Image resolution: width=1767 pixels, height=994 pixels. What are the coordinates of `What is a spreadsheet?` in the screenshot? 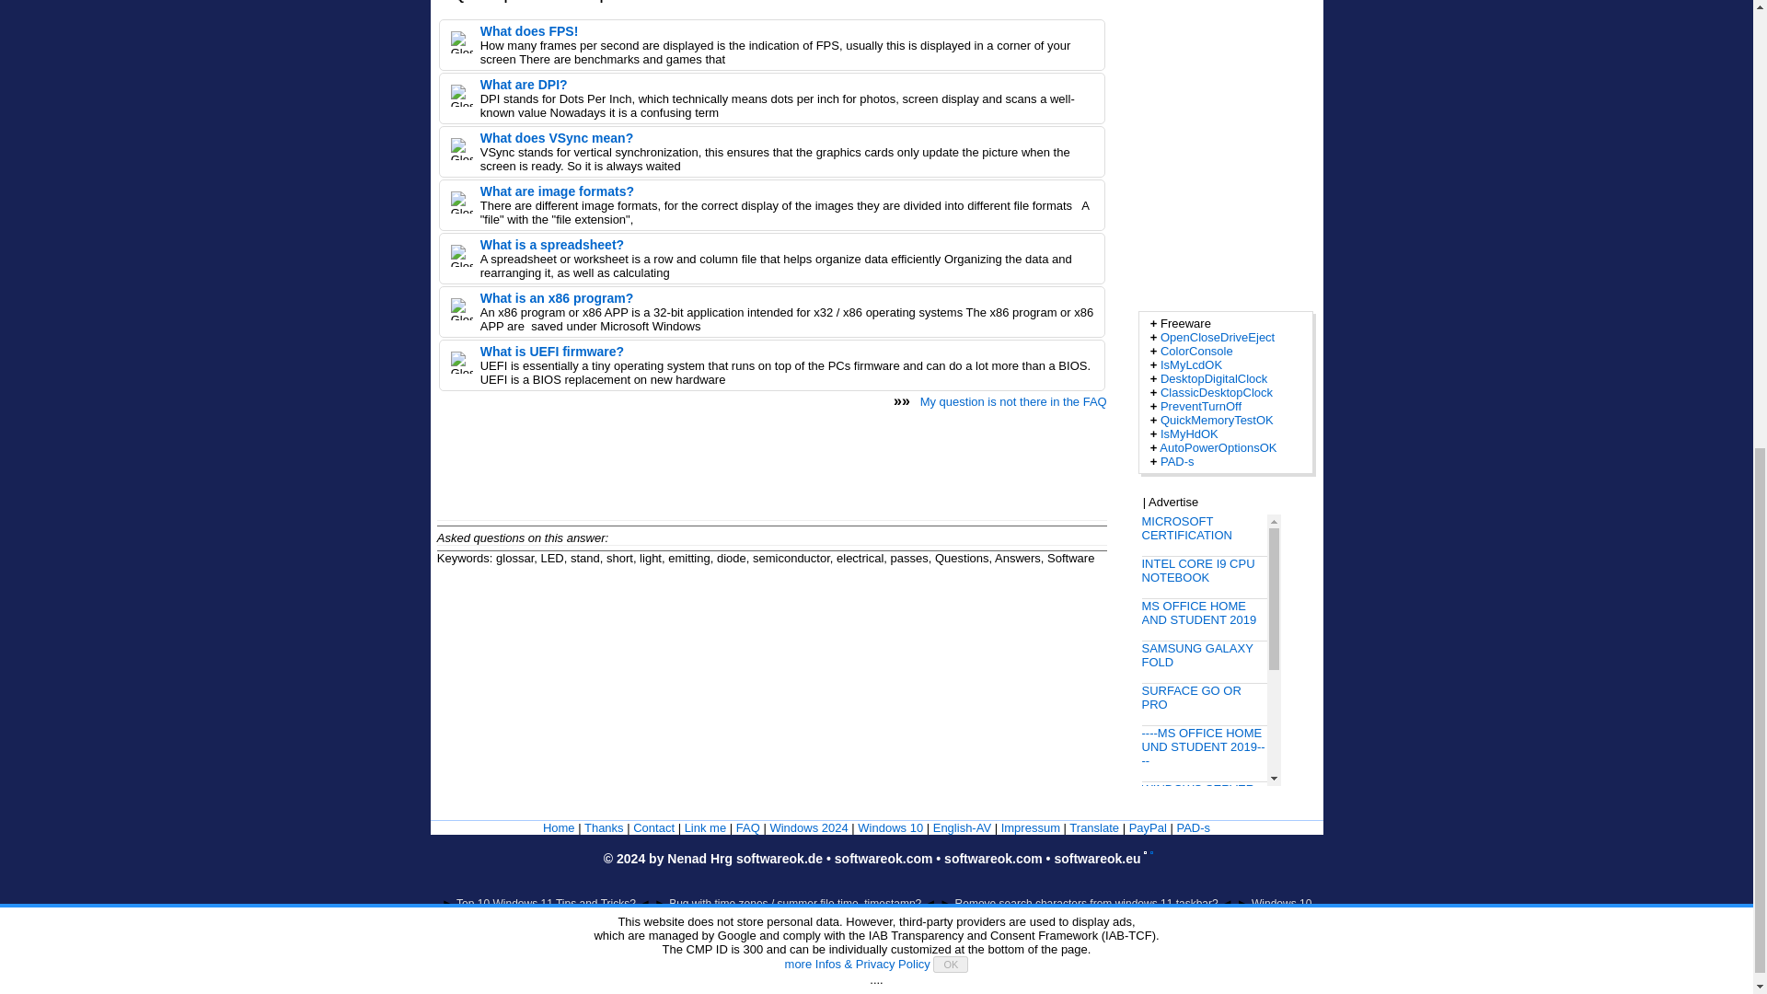 It's located at (552, 245).